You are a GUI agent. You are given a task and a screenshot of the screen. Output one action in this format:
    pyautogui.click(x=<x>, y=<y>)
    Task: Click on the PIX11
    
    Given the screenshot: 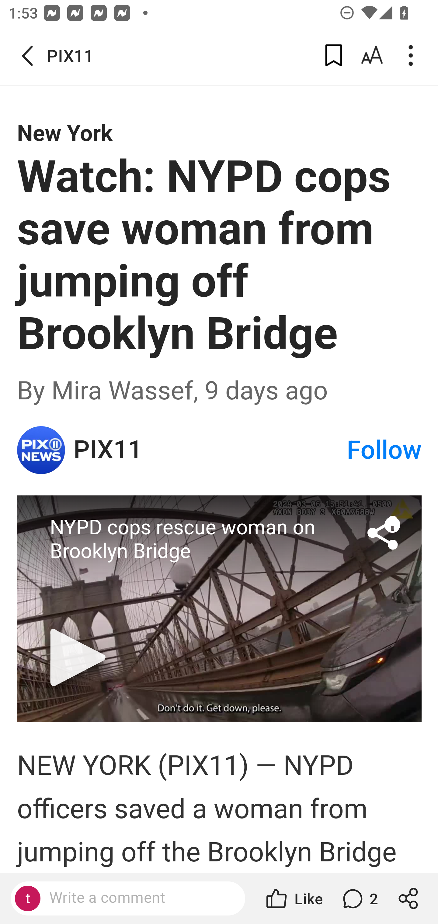 What is the action you would take?
    pyautogui.click(x=209, y=450)
    